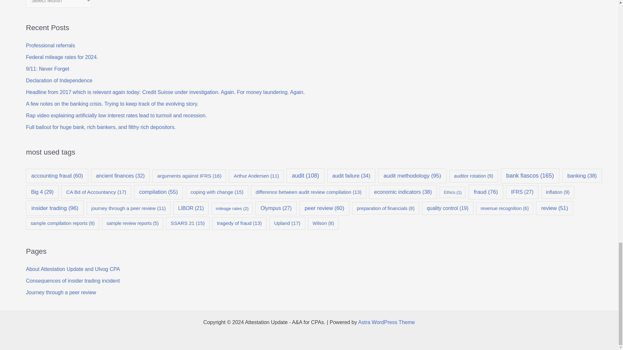 This screenshot has width=623, height=350. Describe the element at coordinates (50, 45) in the screenshot. I see `Professional referrals` at that location.